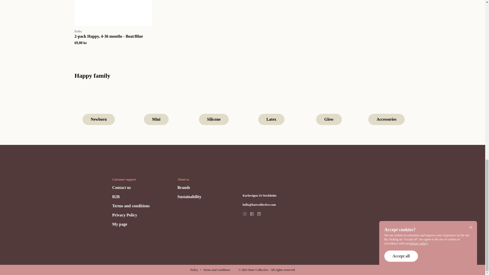  I want to click on Silicone, so click(213, 108).